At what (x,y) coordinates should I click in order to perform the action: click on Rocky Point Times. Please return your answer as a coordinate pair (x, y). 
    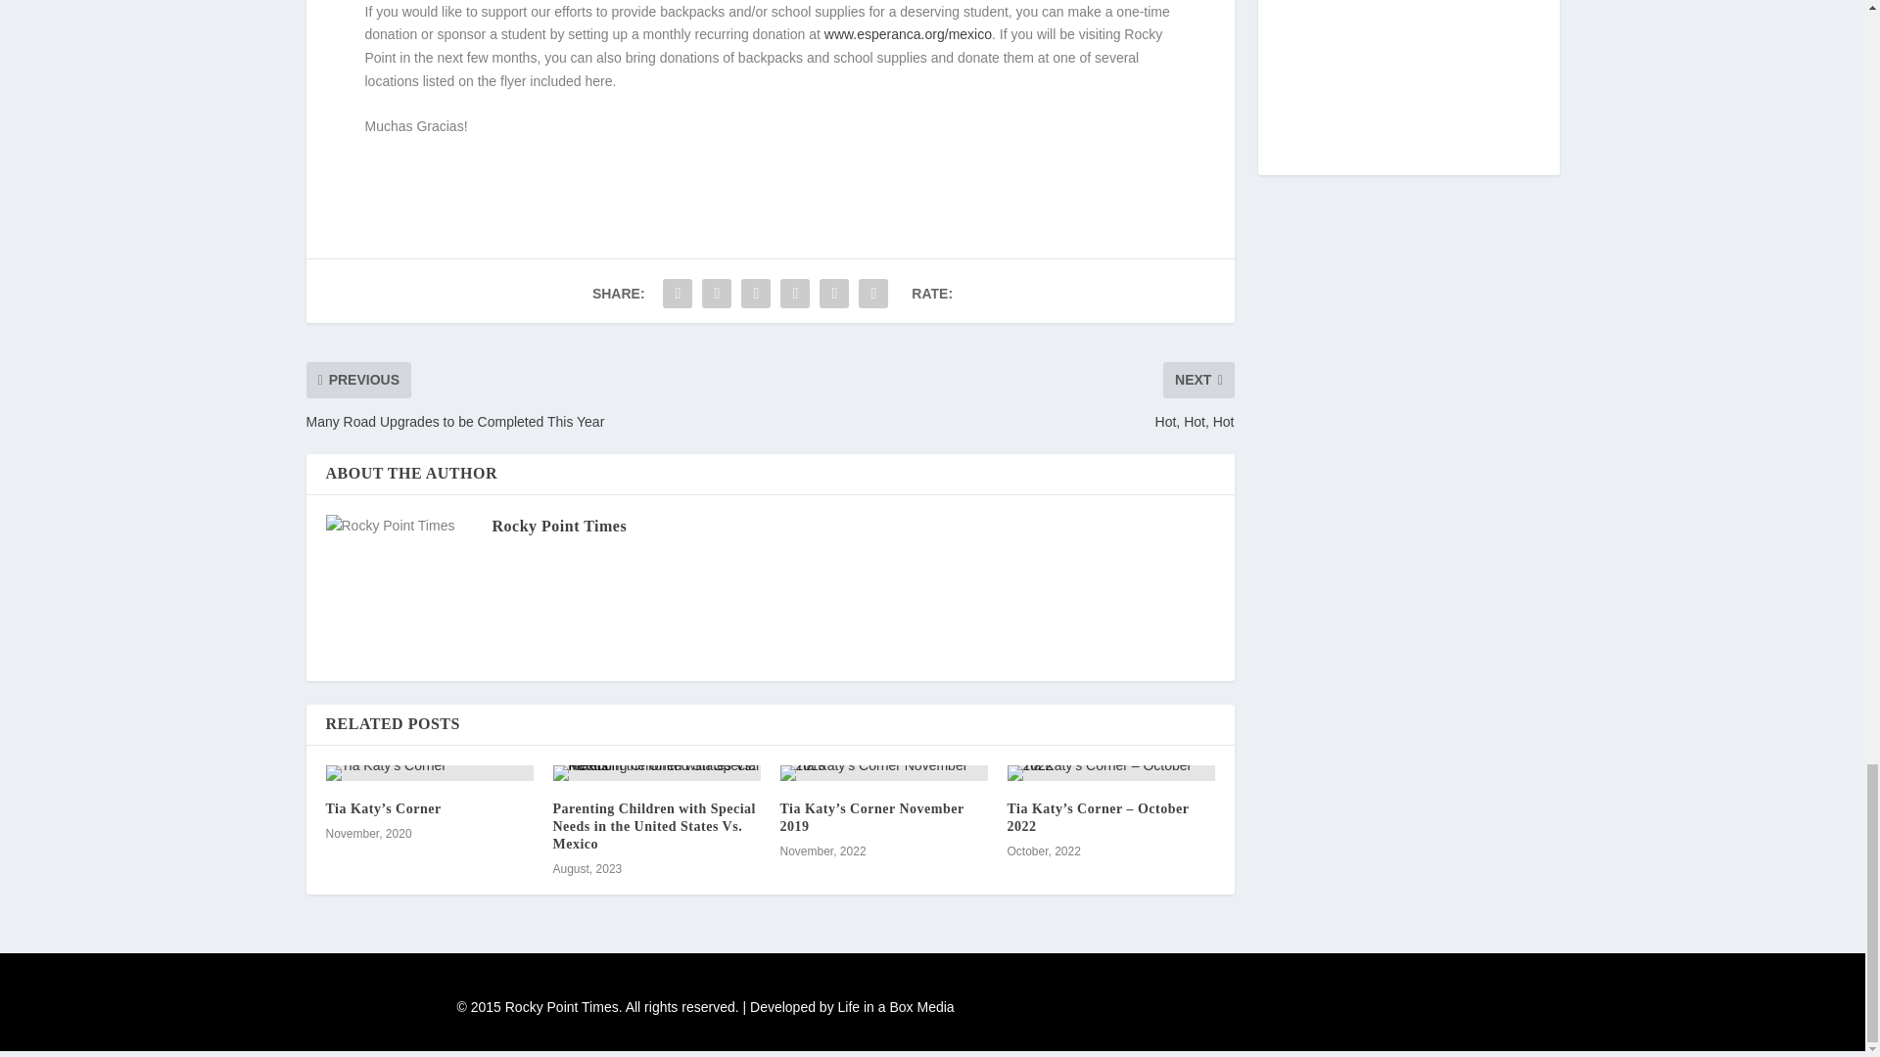
    Looking at the image, I should click on (558, 527).